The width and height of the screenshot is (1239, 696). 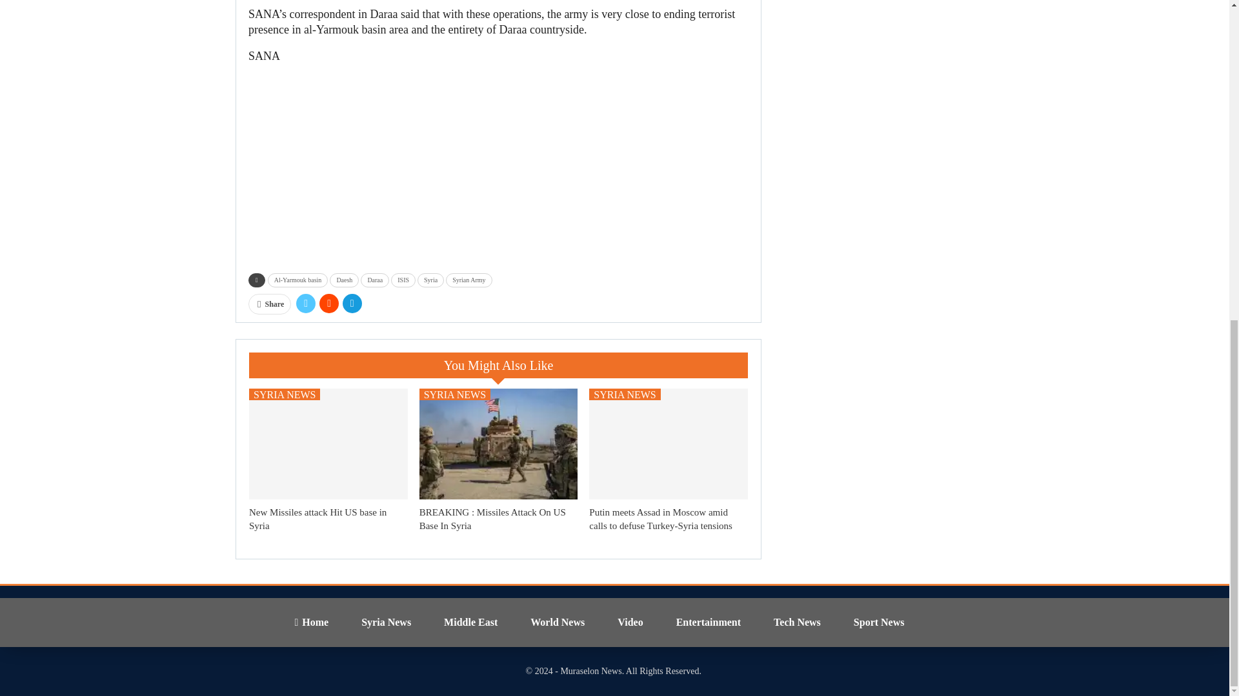 What do you see at coordinates (386, 622) in the screenshot?
I see `Syria News` at bounding box center [386, 622].